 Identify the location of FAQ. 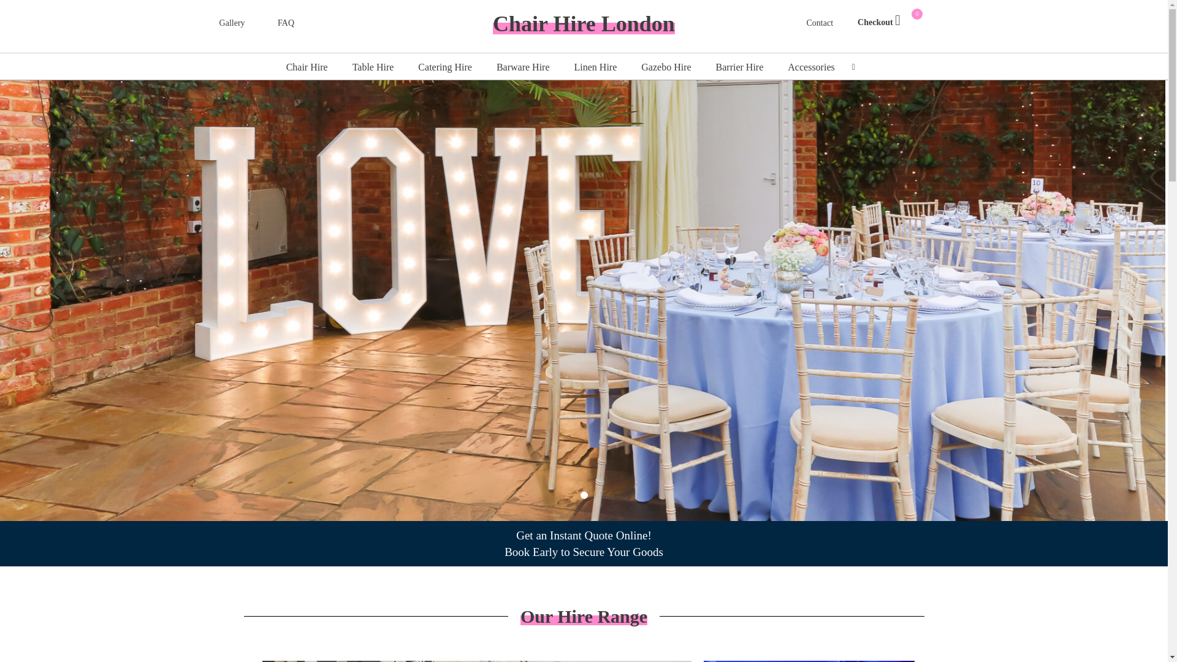
(286, 23).